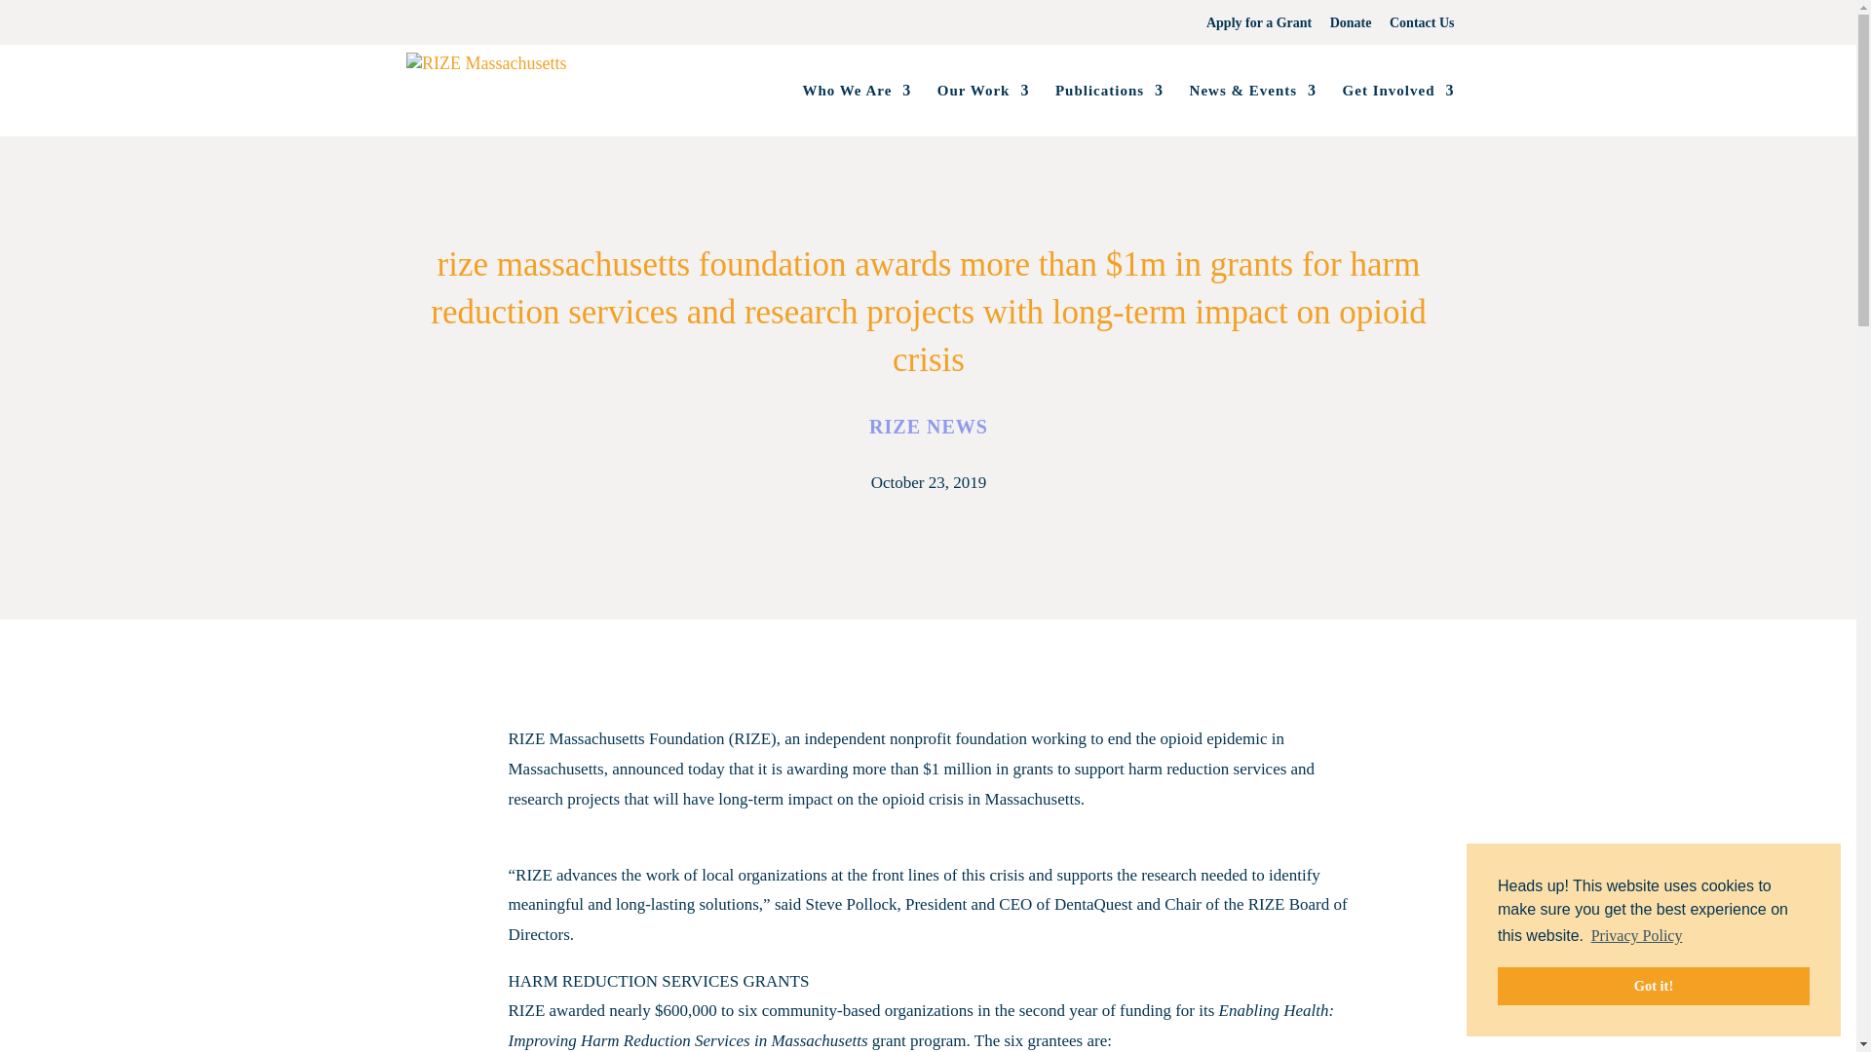 The width and height of the screenshot is (1871, 1052). What do you see at coordinates (983, 110) in the screenshot?
I see `Our Work` at bounding box center [983, 110].